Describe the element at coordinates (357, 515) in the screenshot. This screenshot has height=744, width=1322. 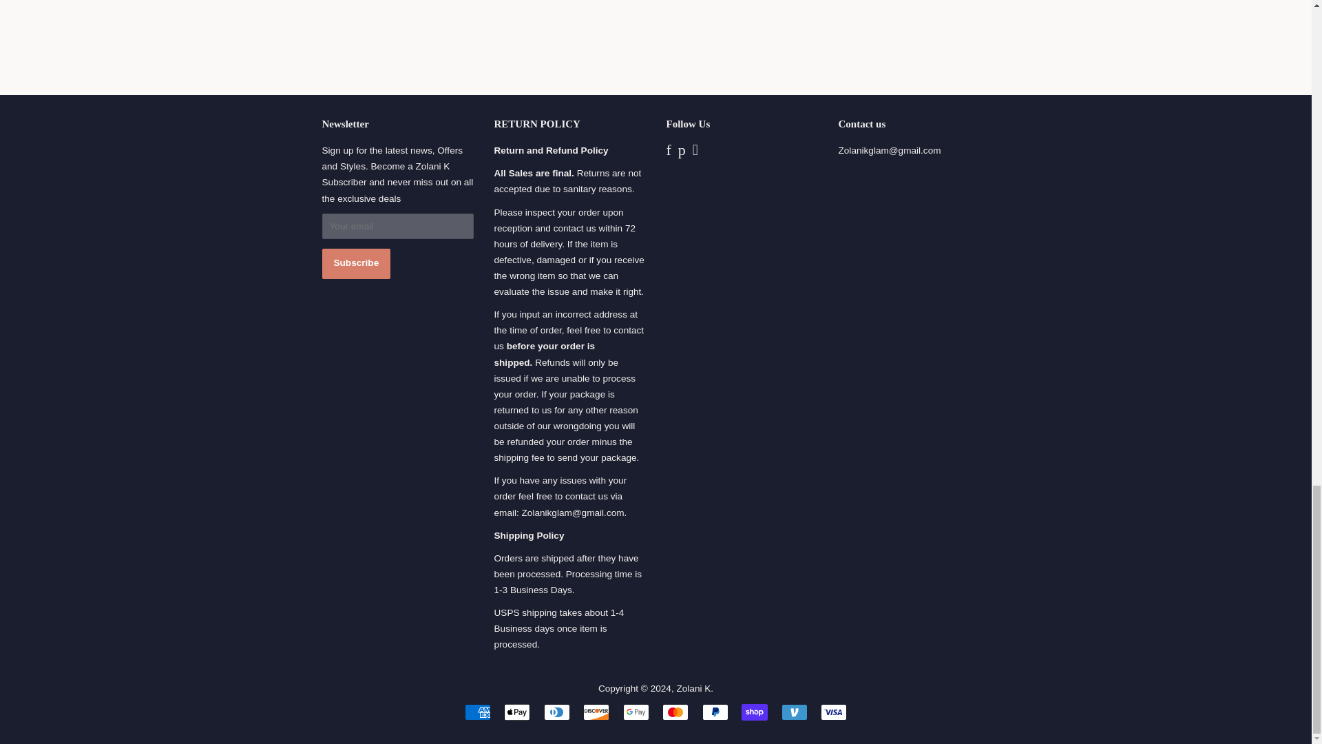
I see `Subscribe` at that location.